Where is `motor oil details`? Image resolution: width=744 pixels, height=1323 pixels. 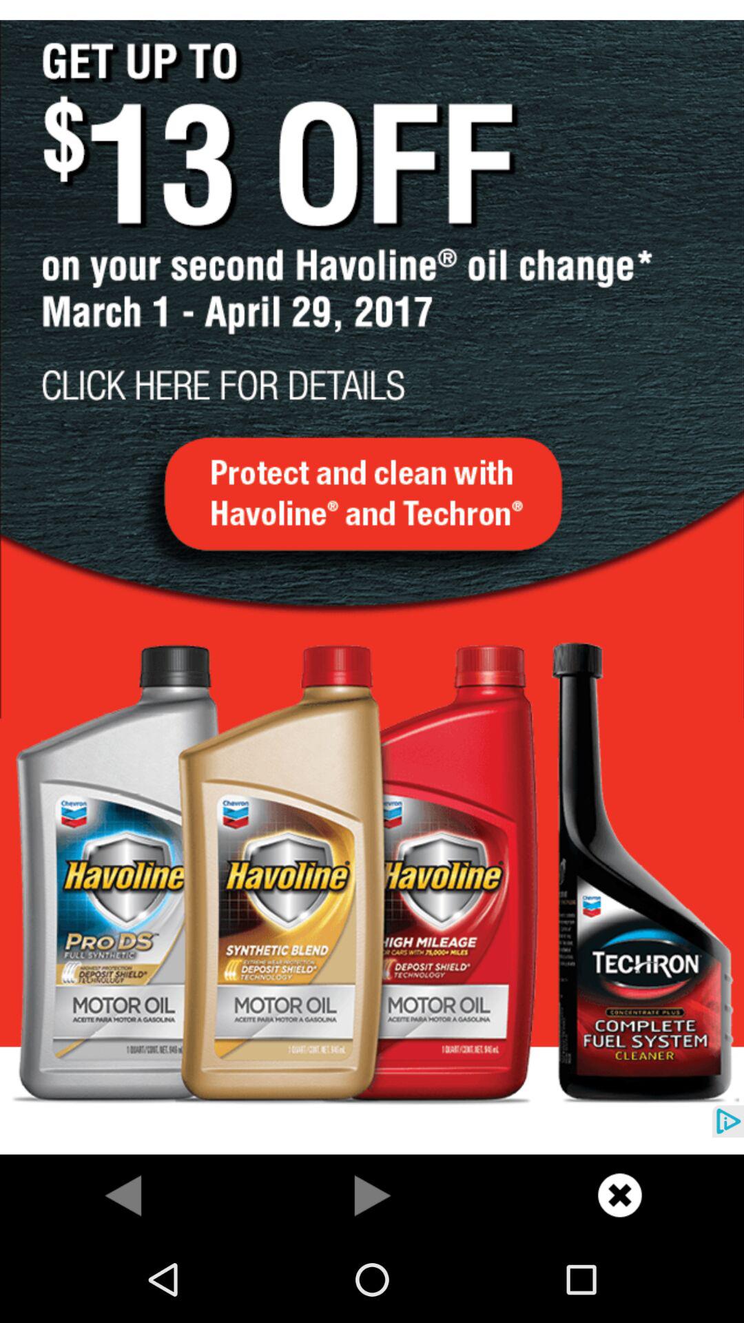 motor oil details is located at coordinates (372, 577).